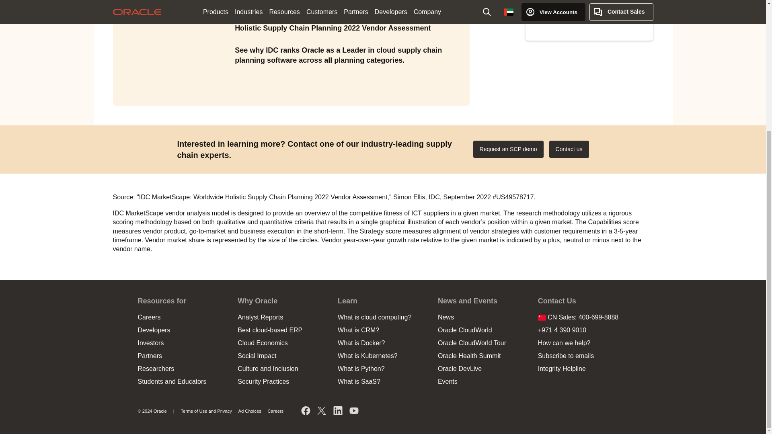 The height and width of the screenshot is (434, 772). What do you see at coordinates (508, 149) in the screenshot?
I see `Request an Oracle Supply Chain Planning demo` at bounding box center [508, 149].